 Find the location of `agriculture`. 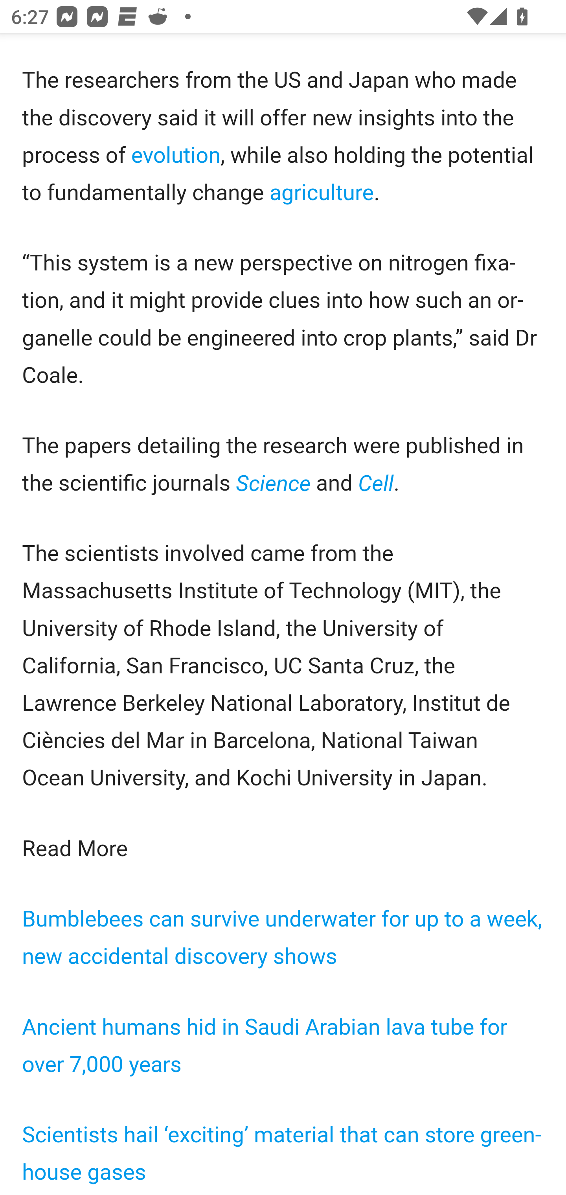

agriculture is located at coordinates (321, 192).